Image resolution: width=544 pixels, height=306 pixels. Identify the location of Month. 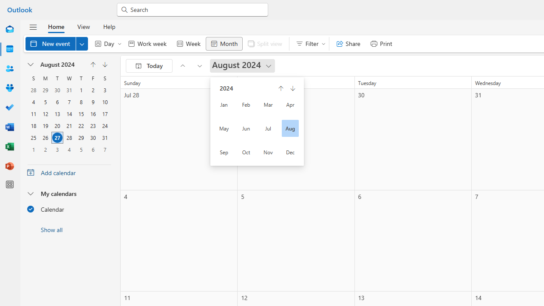
(224, 43).